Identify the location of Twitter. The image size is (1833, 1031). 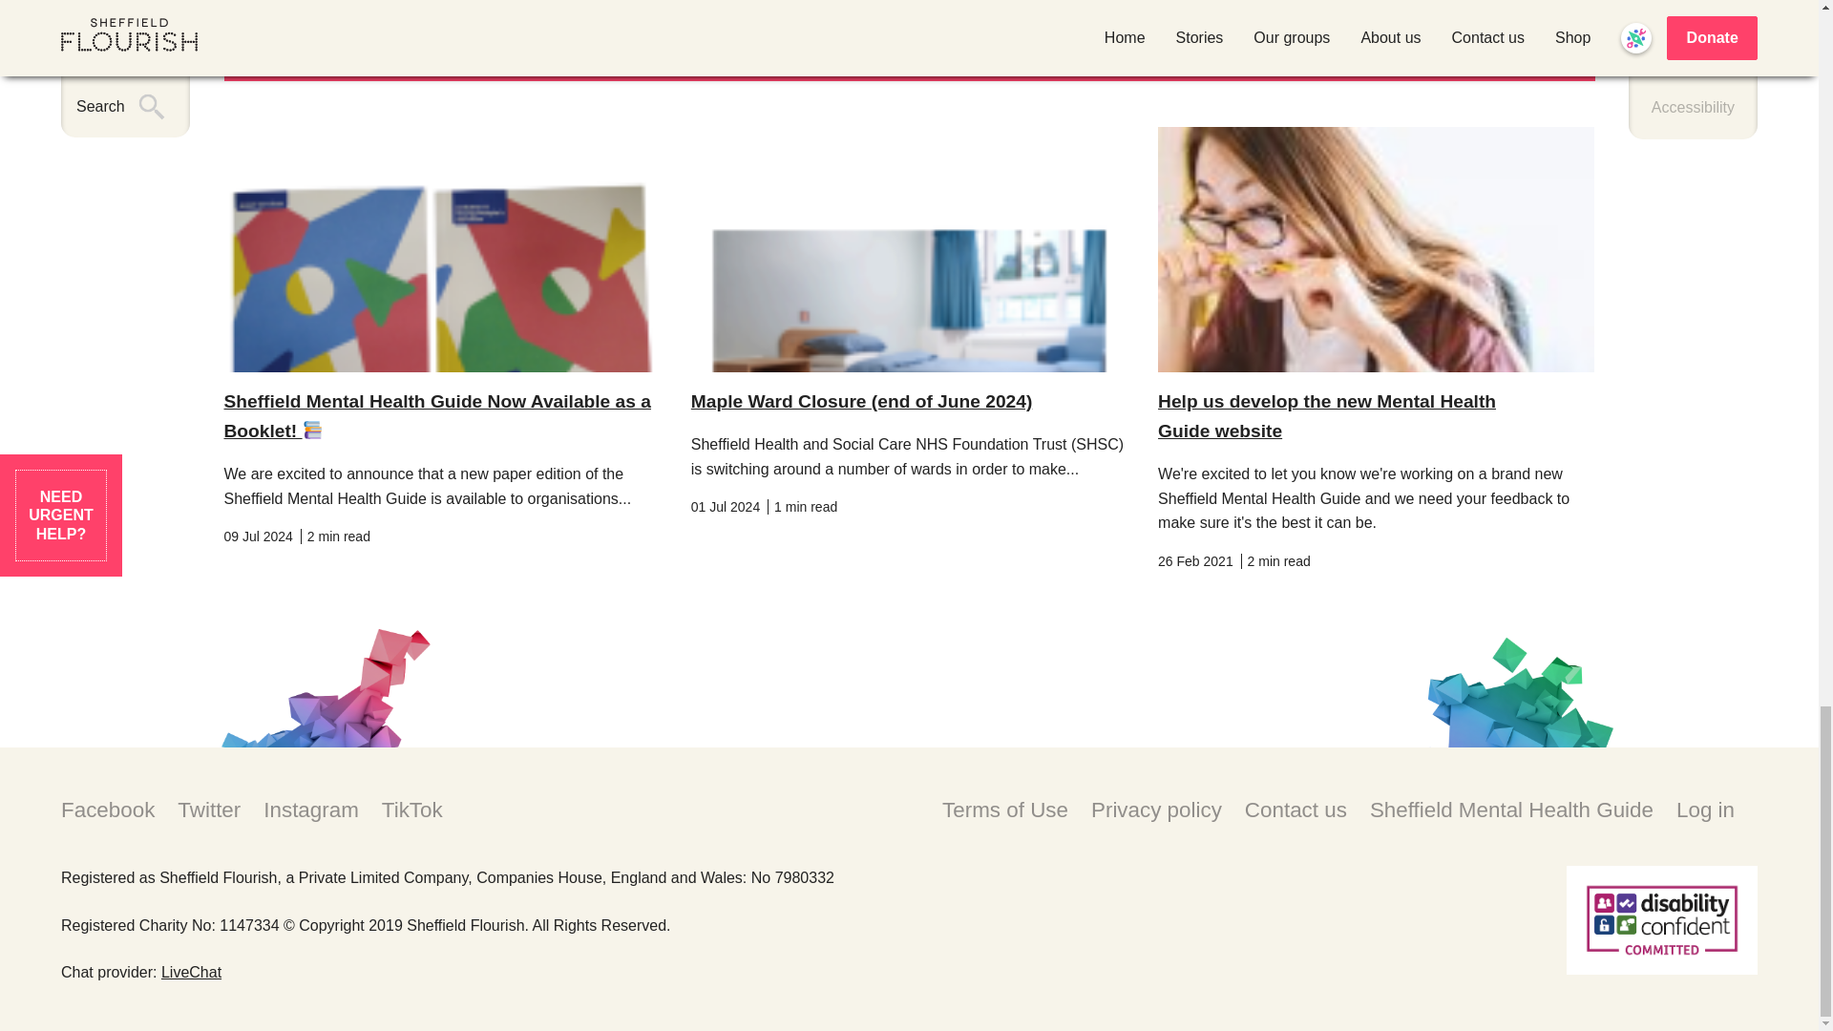
(208, 810).